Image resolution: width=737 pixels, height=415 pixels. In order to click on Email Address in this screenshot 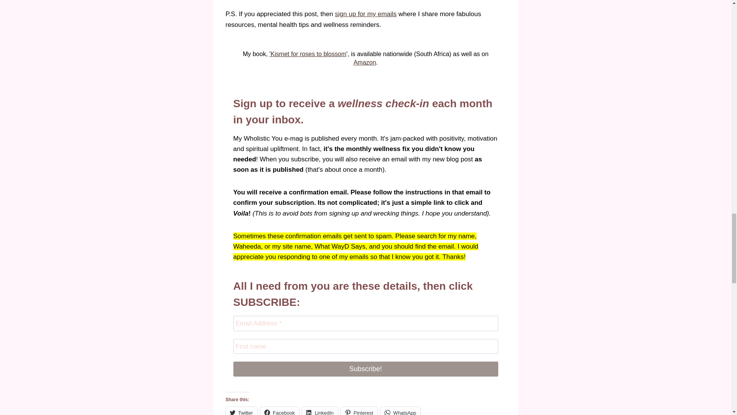, I will do `click(365, 323)`.